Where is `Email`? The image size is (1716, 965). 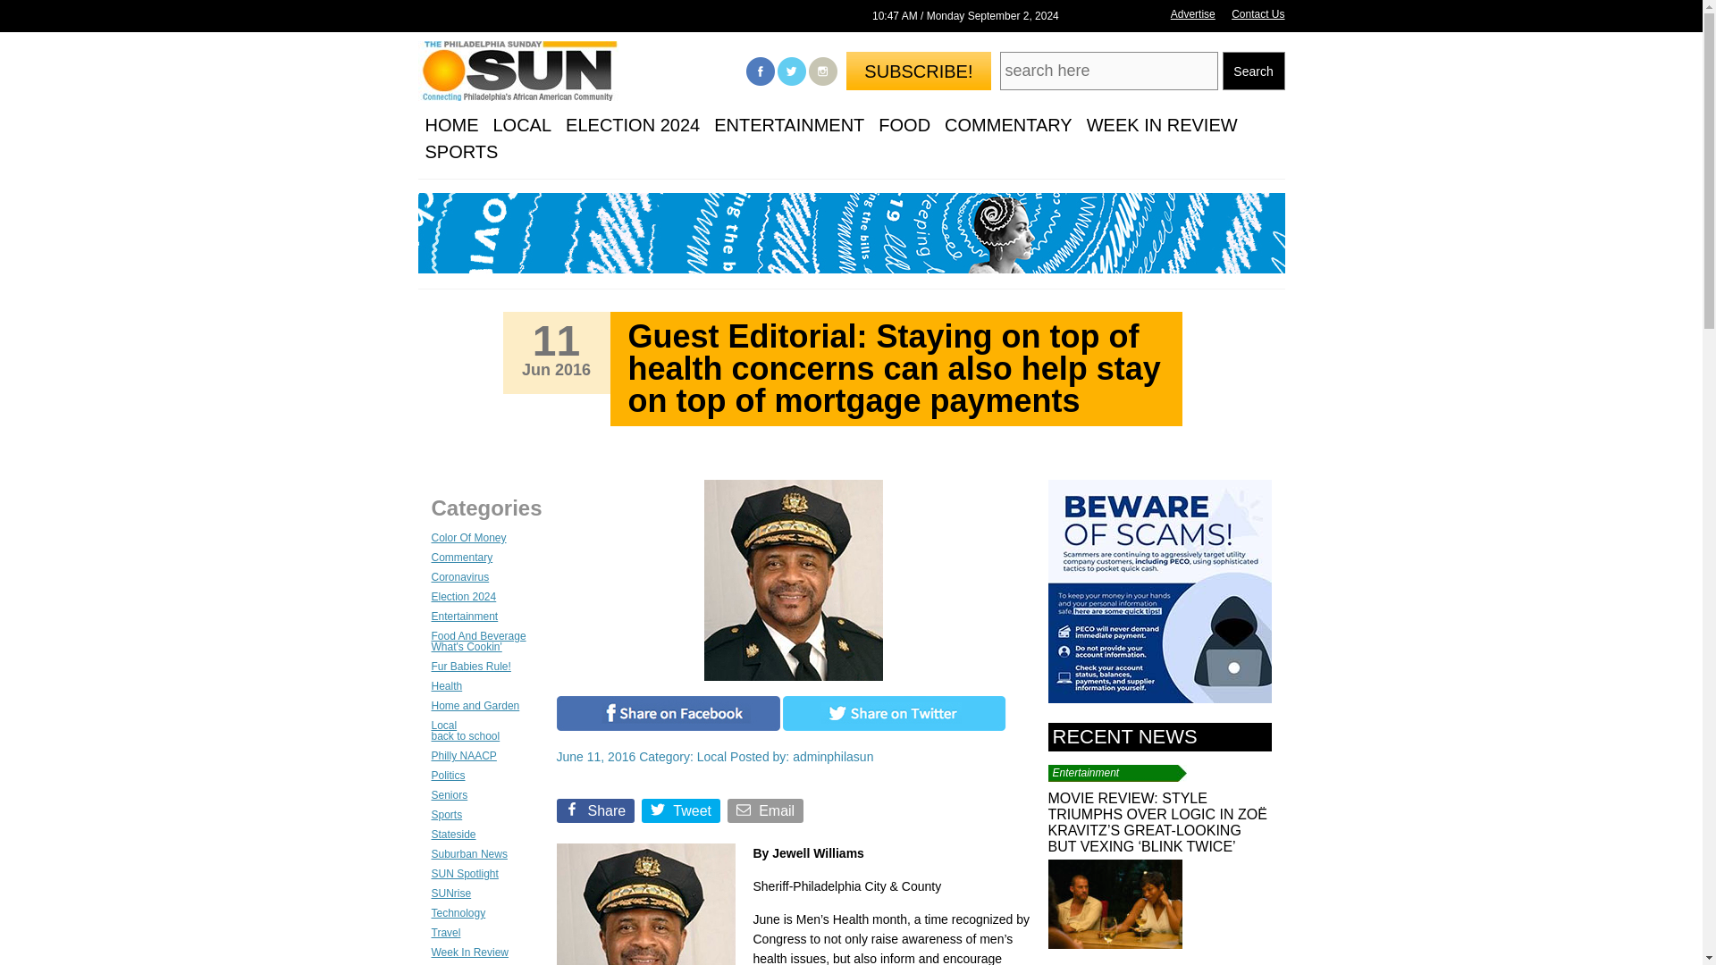
Email is located at coordinates (767, 814).